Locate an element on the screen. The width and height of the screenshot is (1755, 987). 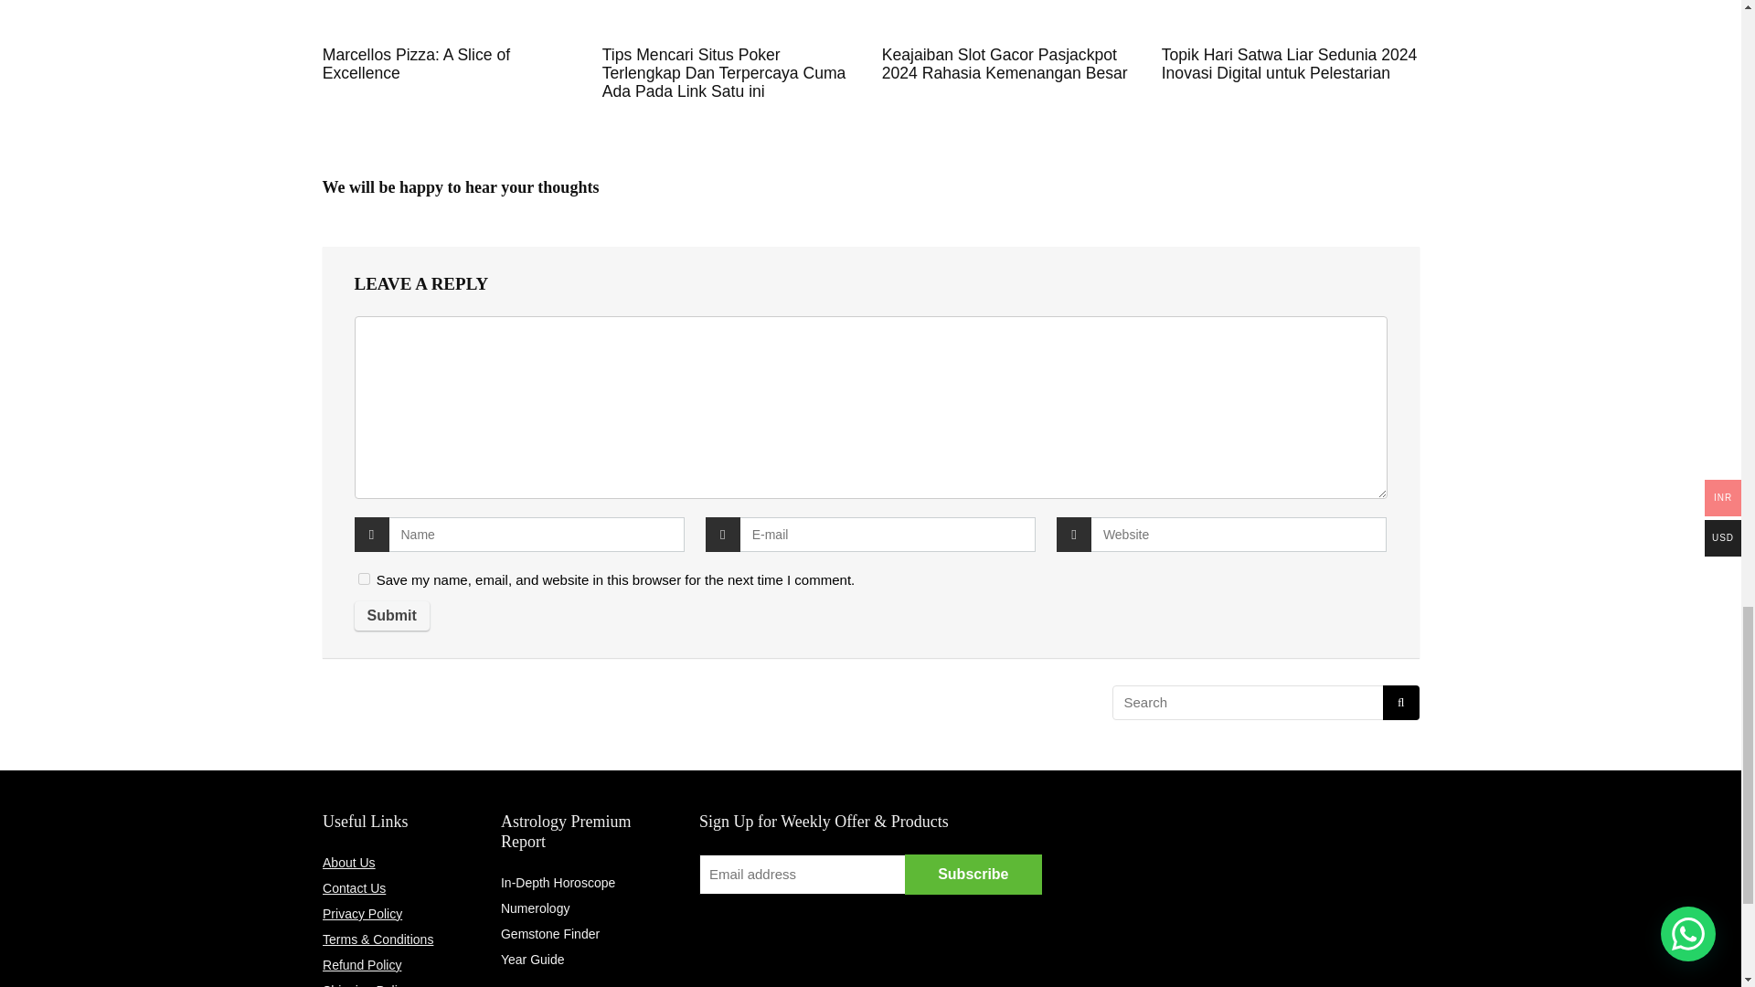
Refund Policy is located at coordinates (362, 964).